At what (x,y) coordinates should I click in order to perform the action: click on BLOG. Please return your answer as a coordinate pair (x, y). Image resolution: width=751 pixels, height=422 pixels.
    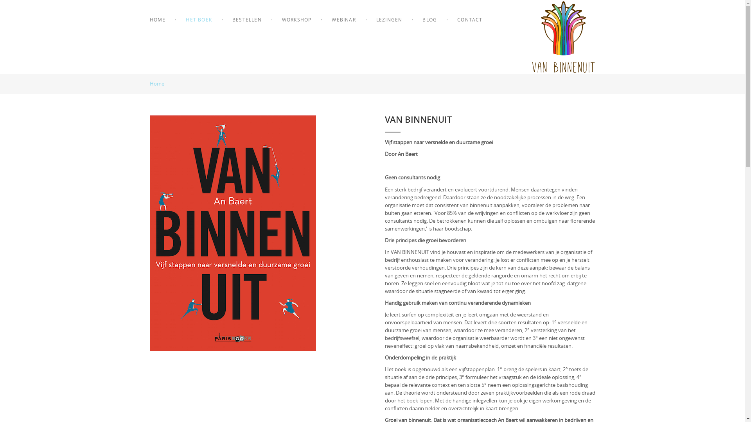
    Looking at the image, I should click on (429, 20).